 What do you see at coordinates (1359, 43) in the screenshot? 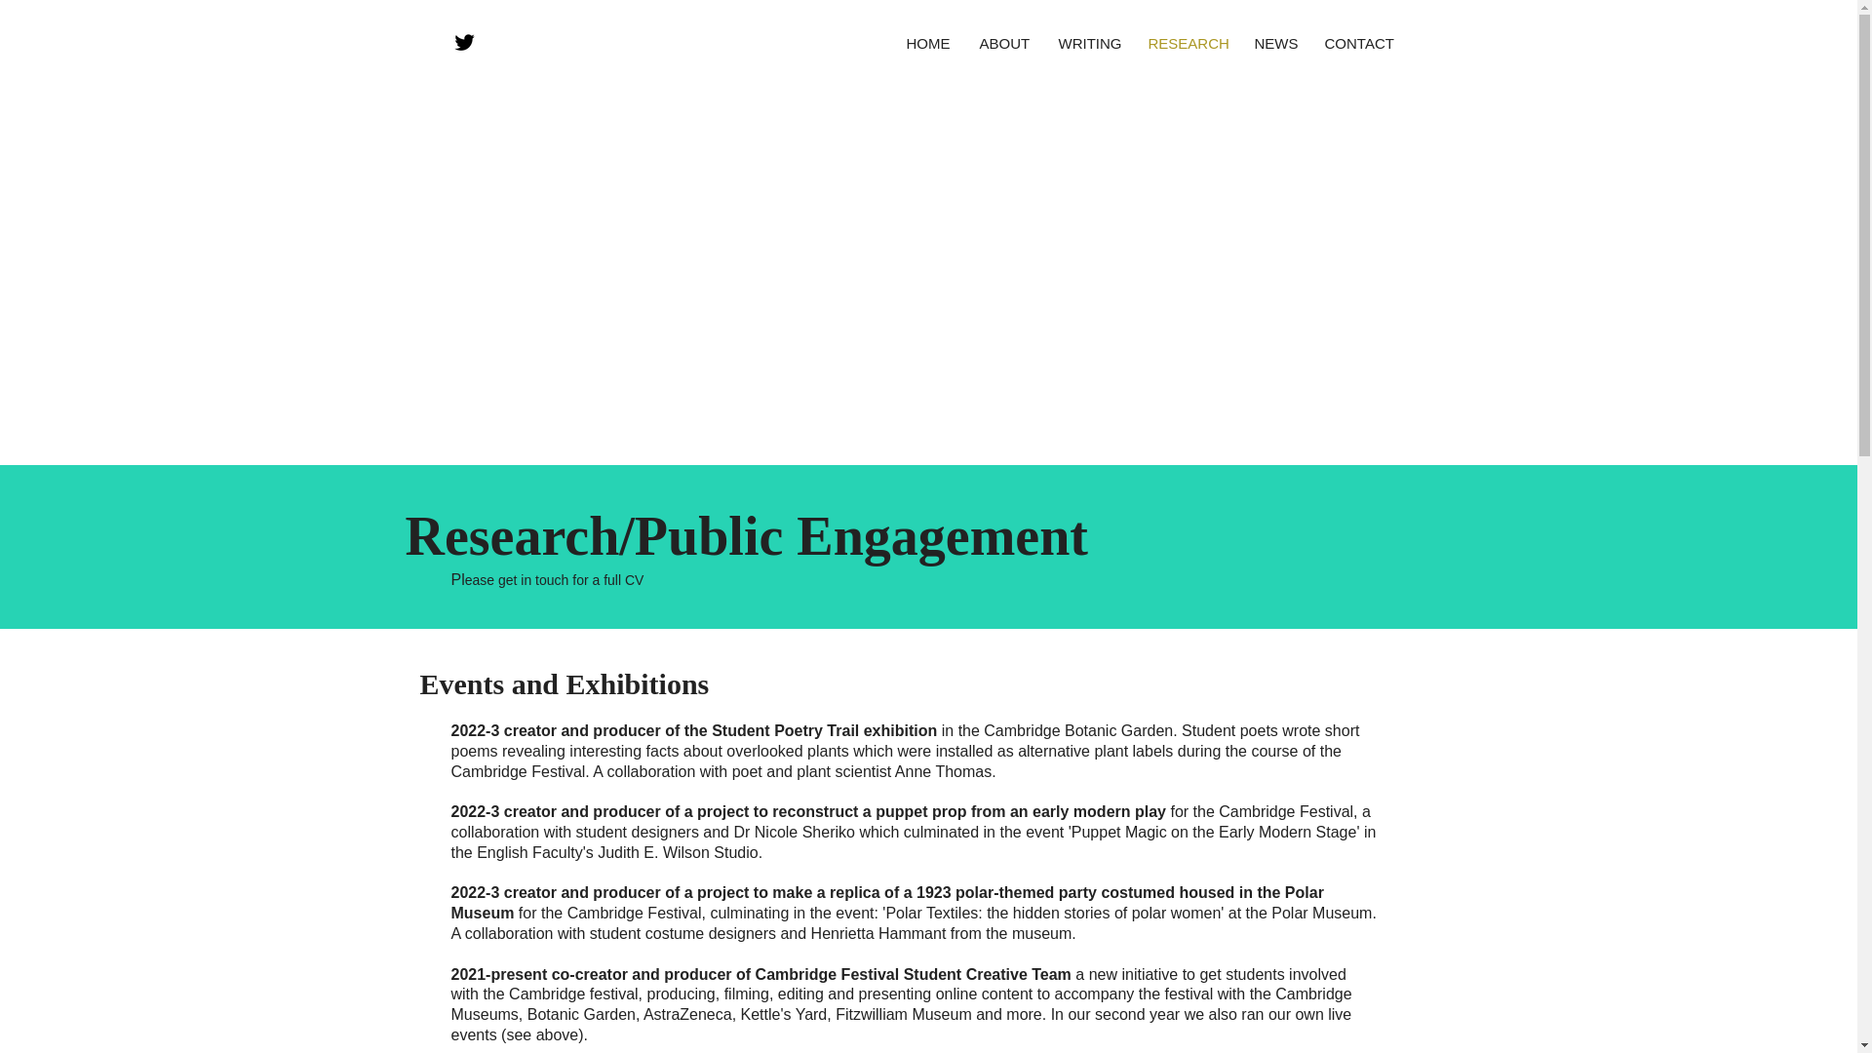
I see `CONTACT` at bounding box center [1359, 43].